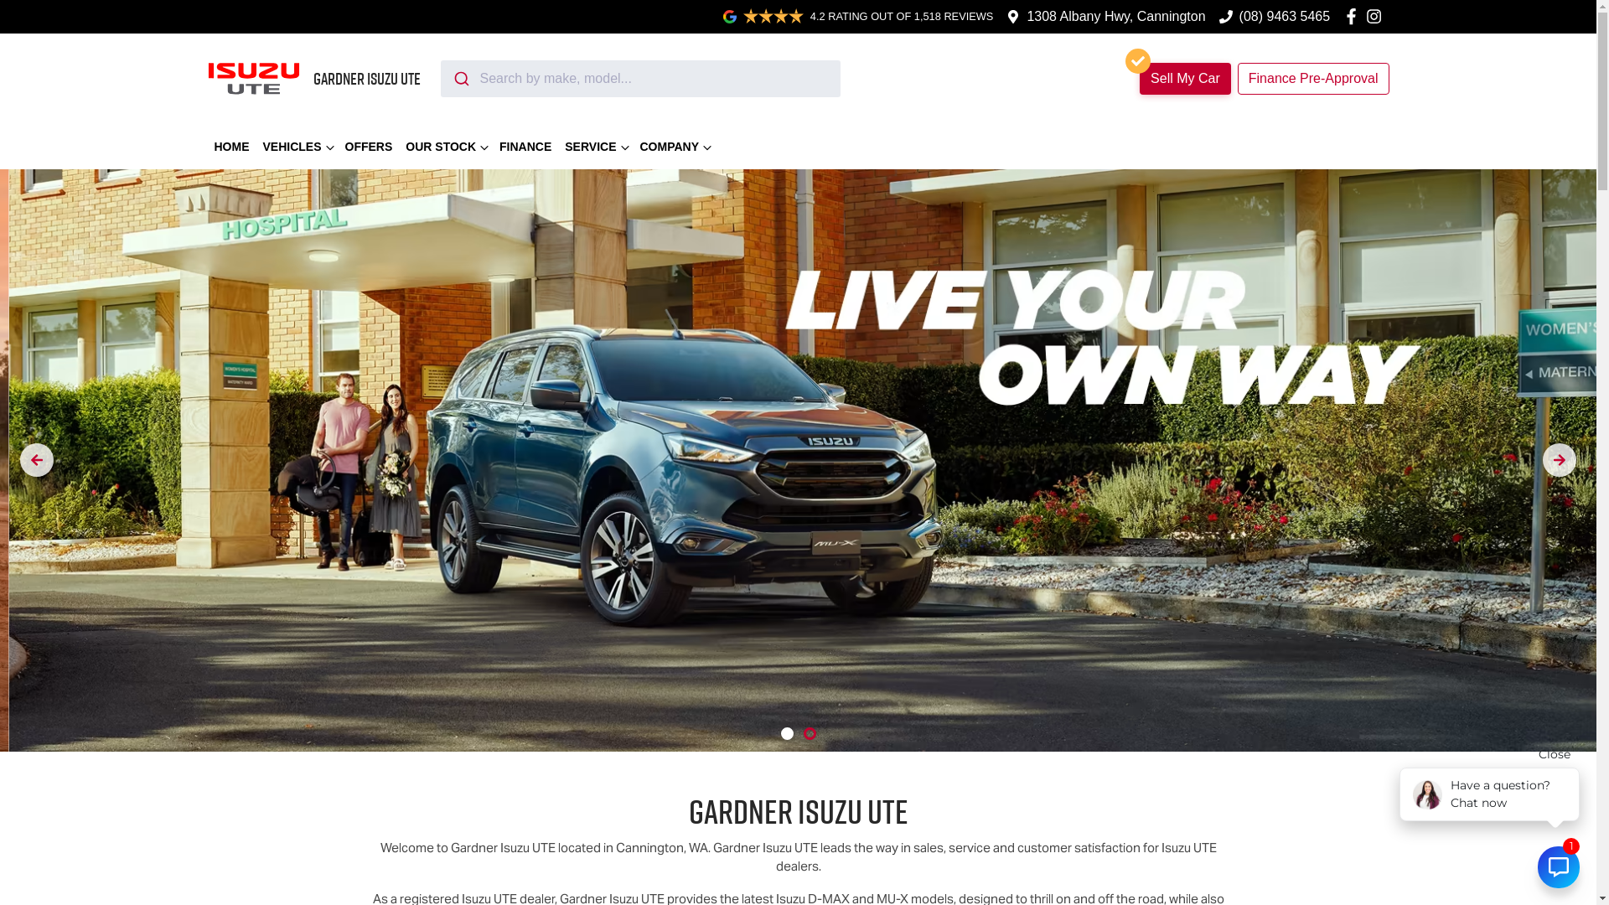  I want to click on HOME, so click(232, 147).